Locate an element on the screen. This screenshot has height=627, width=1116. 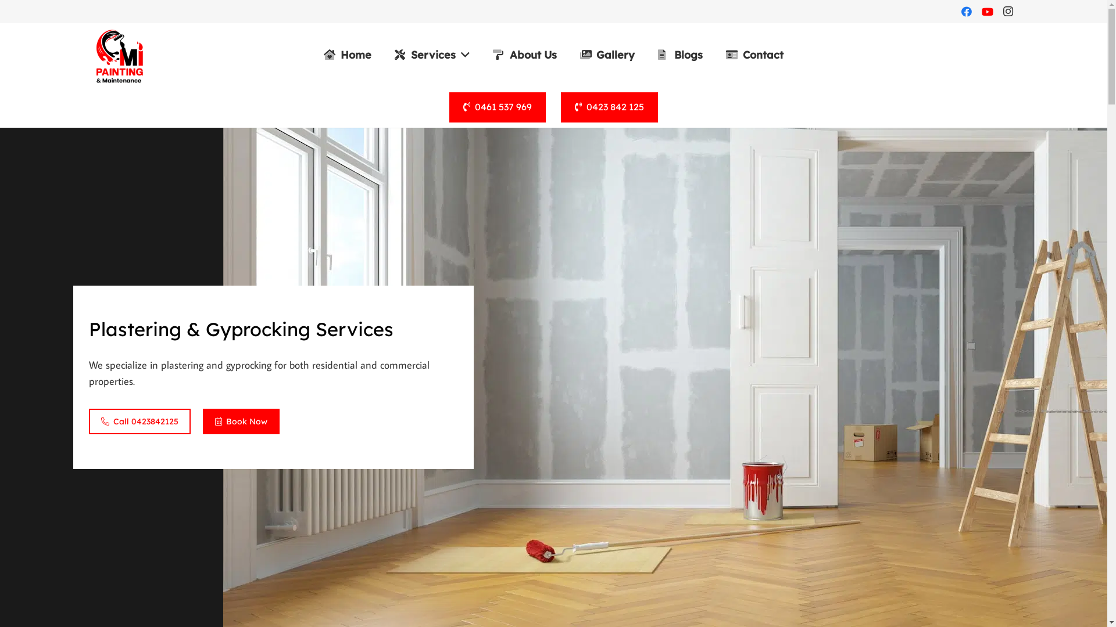
Linkt.ree is located at coordinates (936, 525).